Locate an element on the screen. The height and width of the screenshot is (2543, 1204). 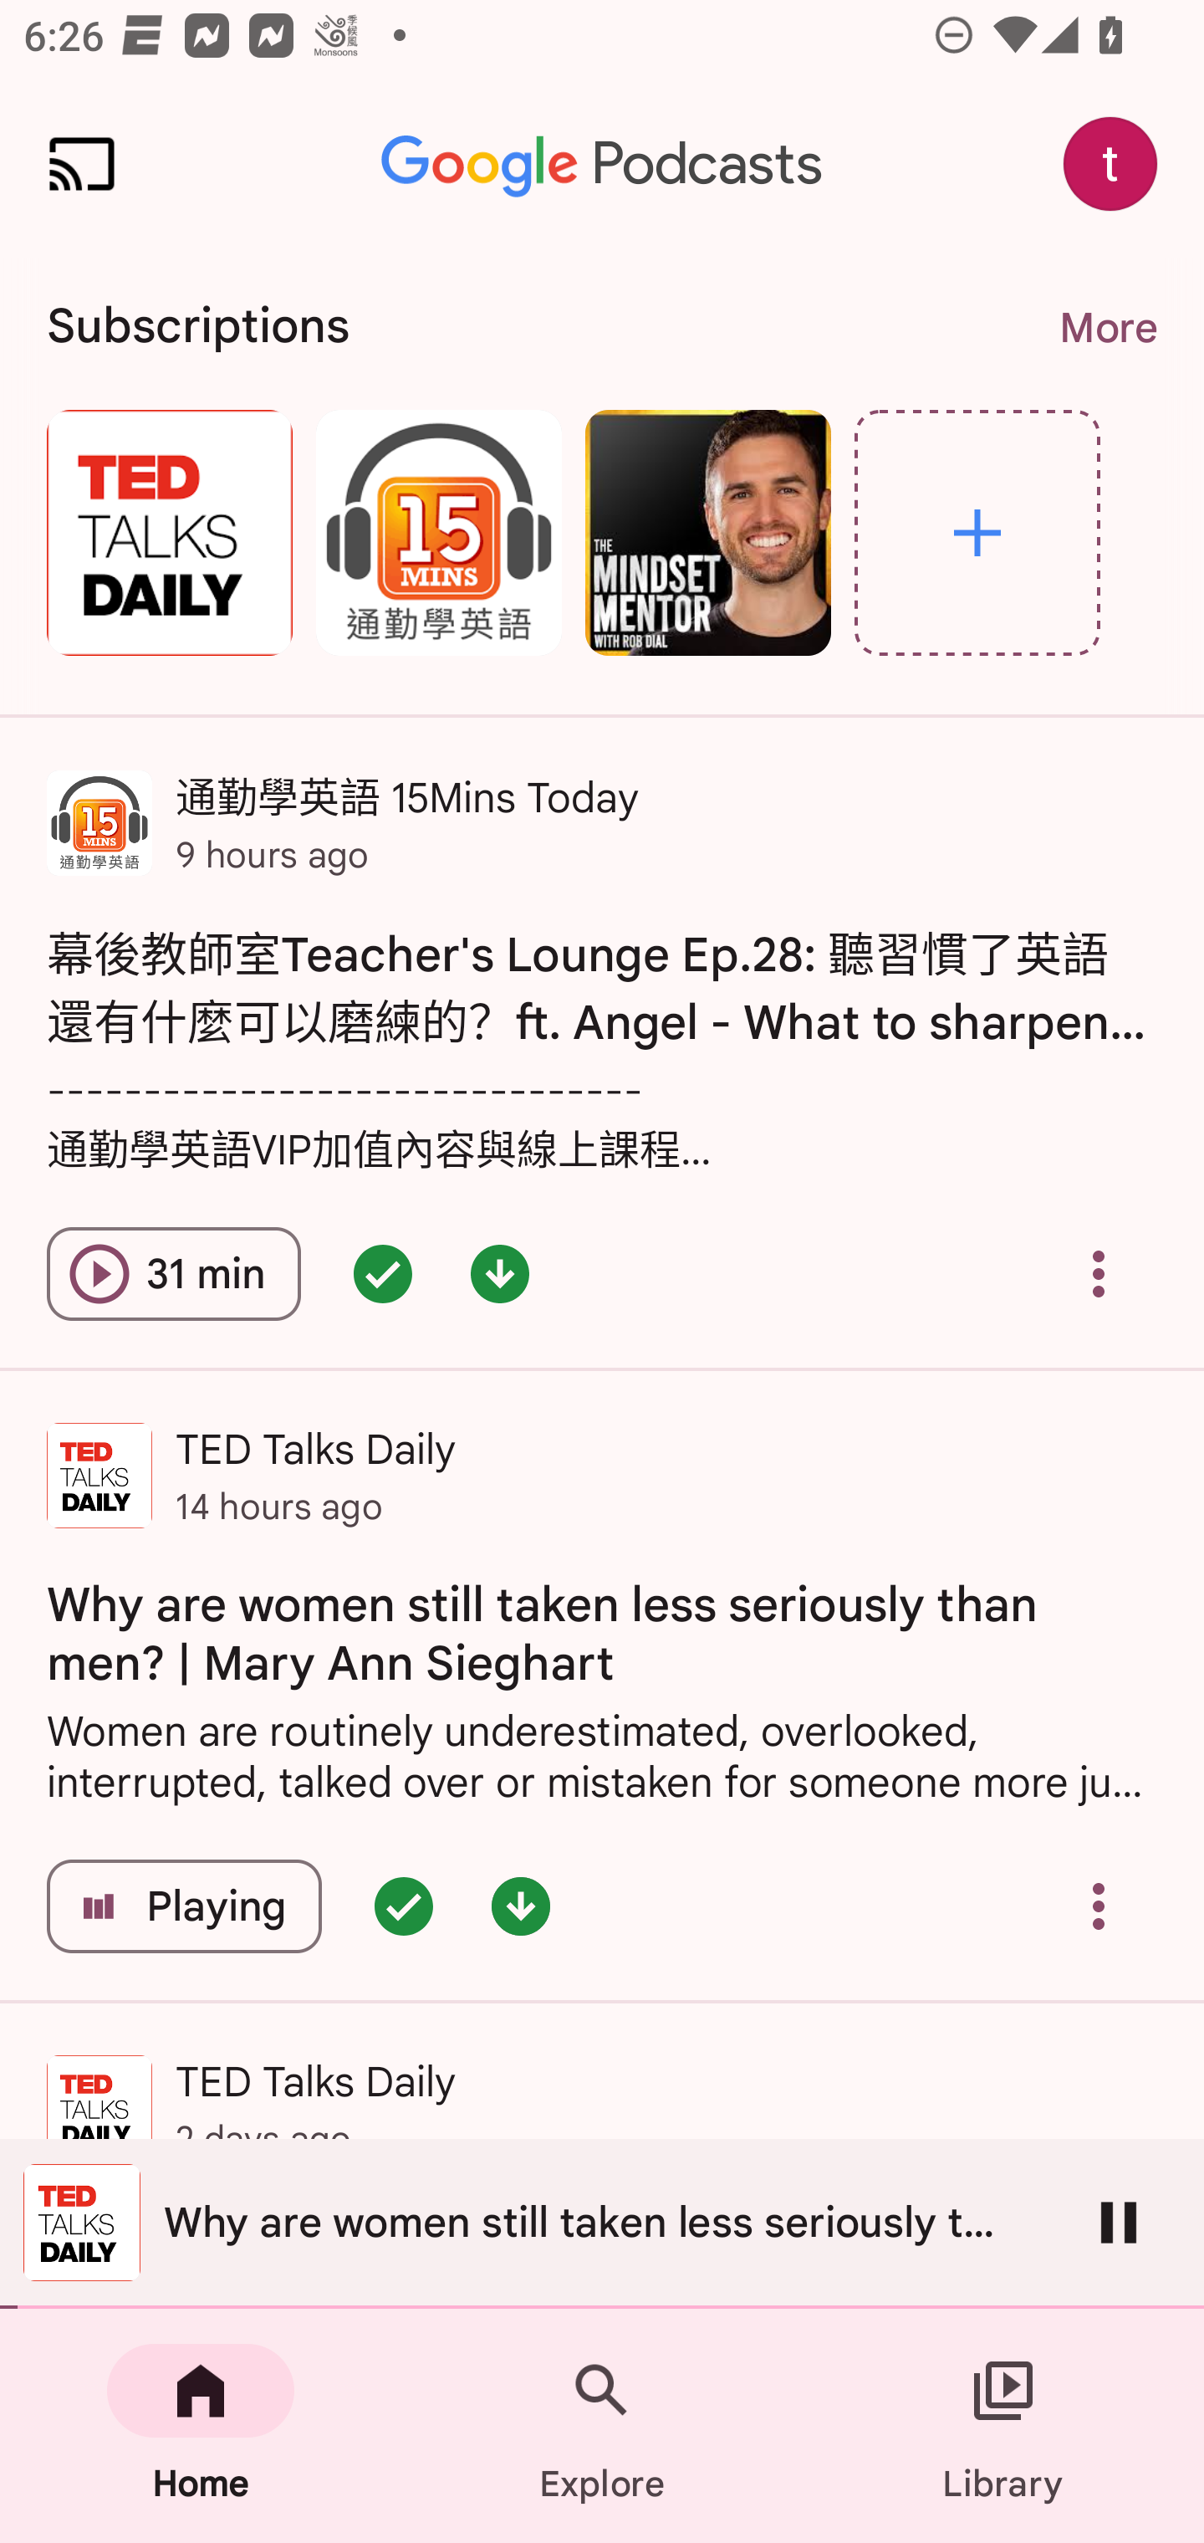
Overflow menu is located at coordinates (1099, 1906).